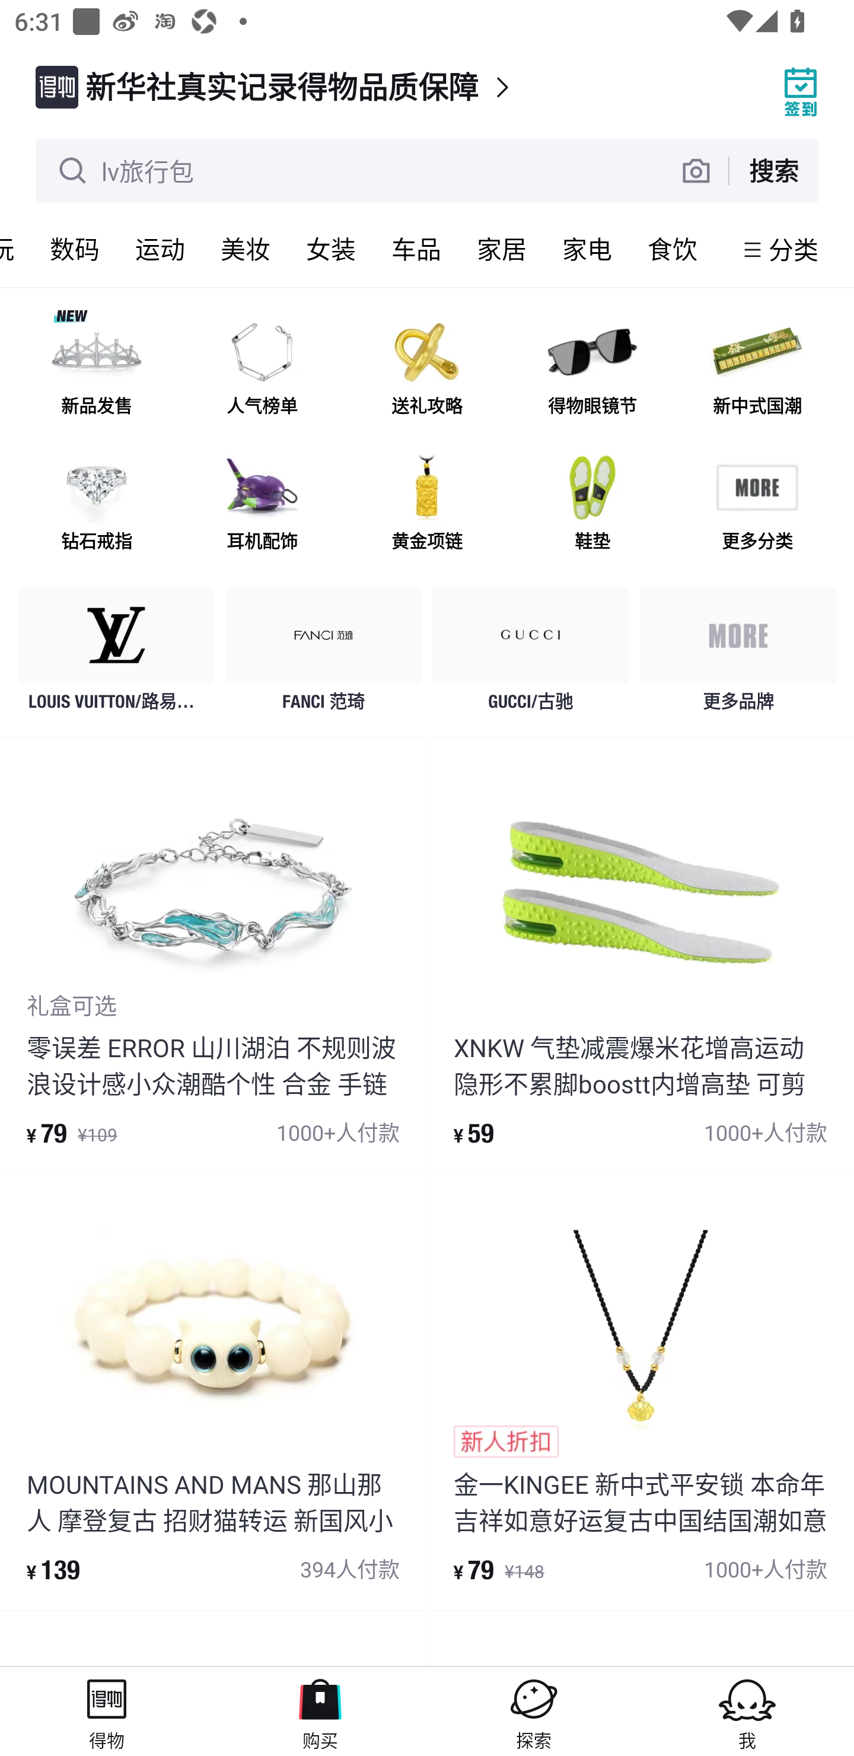  What do you see at coordinates (416, 249) in the screenshot?
I see `车品` at bounding box center [416, 249].